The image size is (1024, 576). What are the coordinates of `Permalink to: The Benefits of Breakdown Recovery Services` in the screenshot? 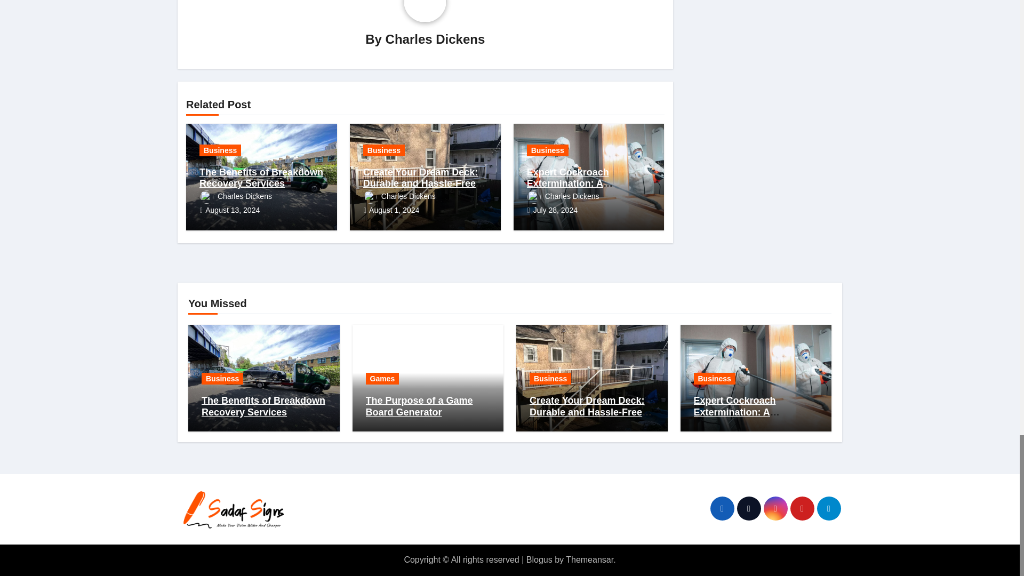 It's located at (263, 406).